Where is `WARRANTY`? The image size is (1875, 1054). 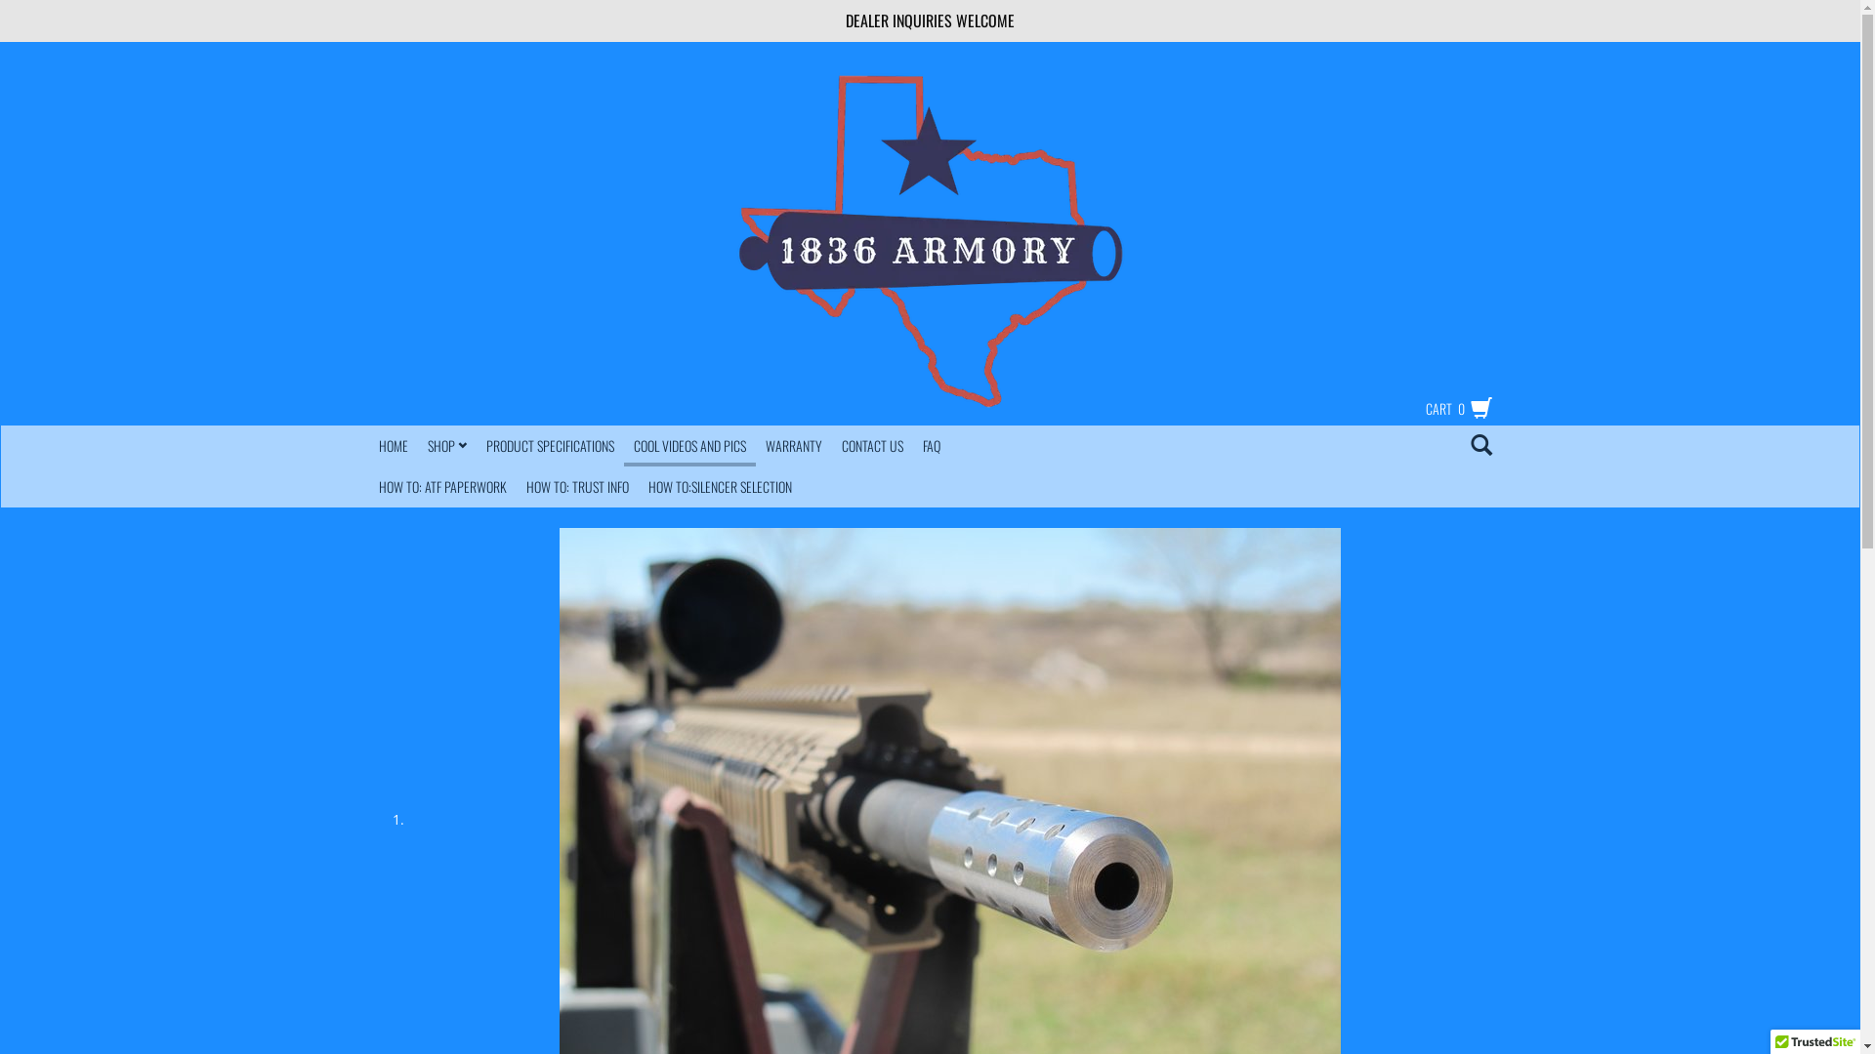
WARRANTY is located at coordinates (794, 446).